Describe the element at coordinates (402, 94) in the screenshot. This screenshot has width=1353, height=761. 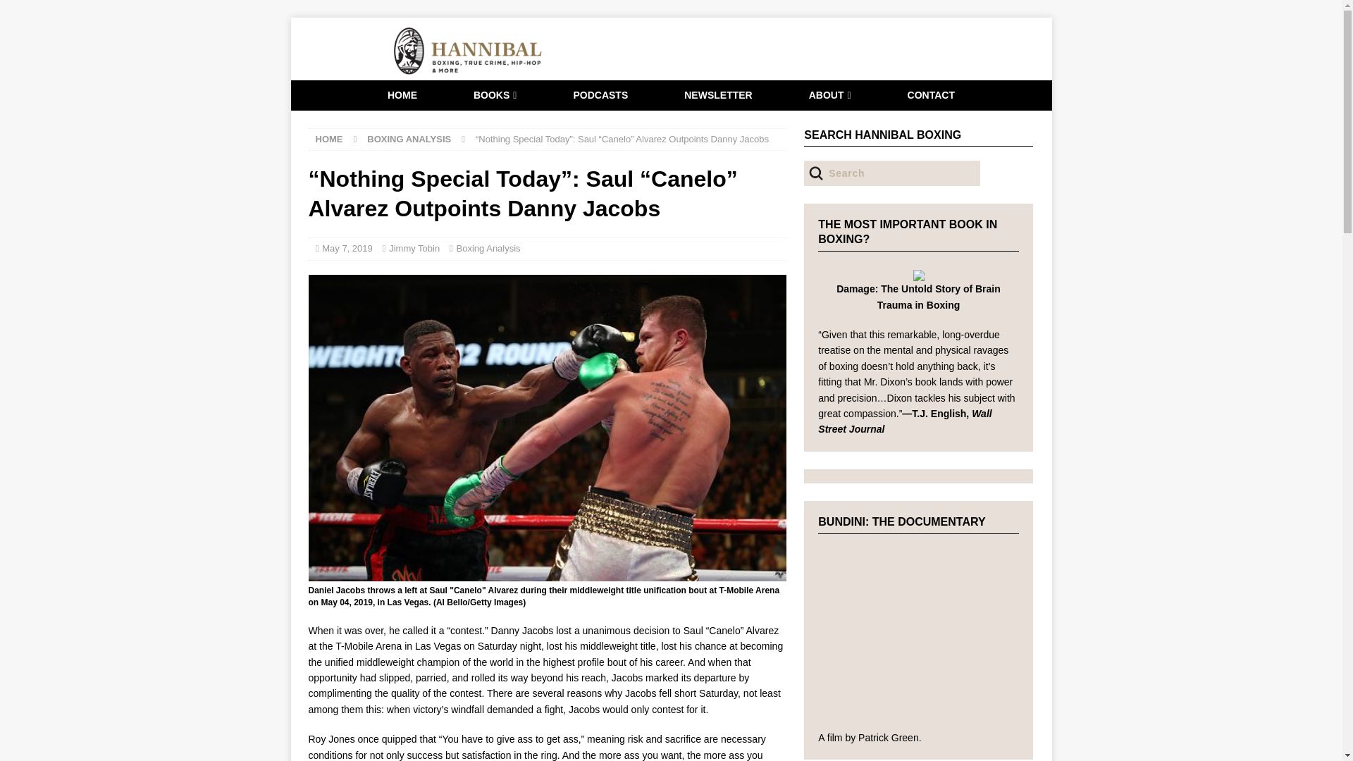
I see `HOME` at that location.